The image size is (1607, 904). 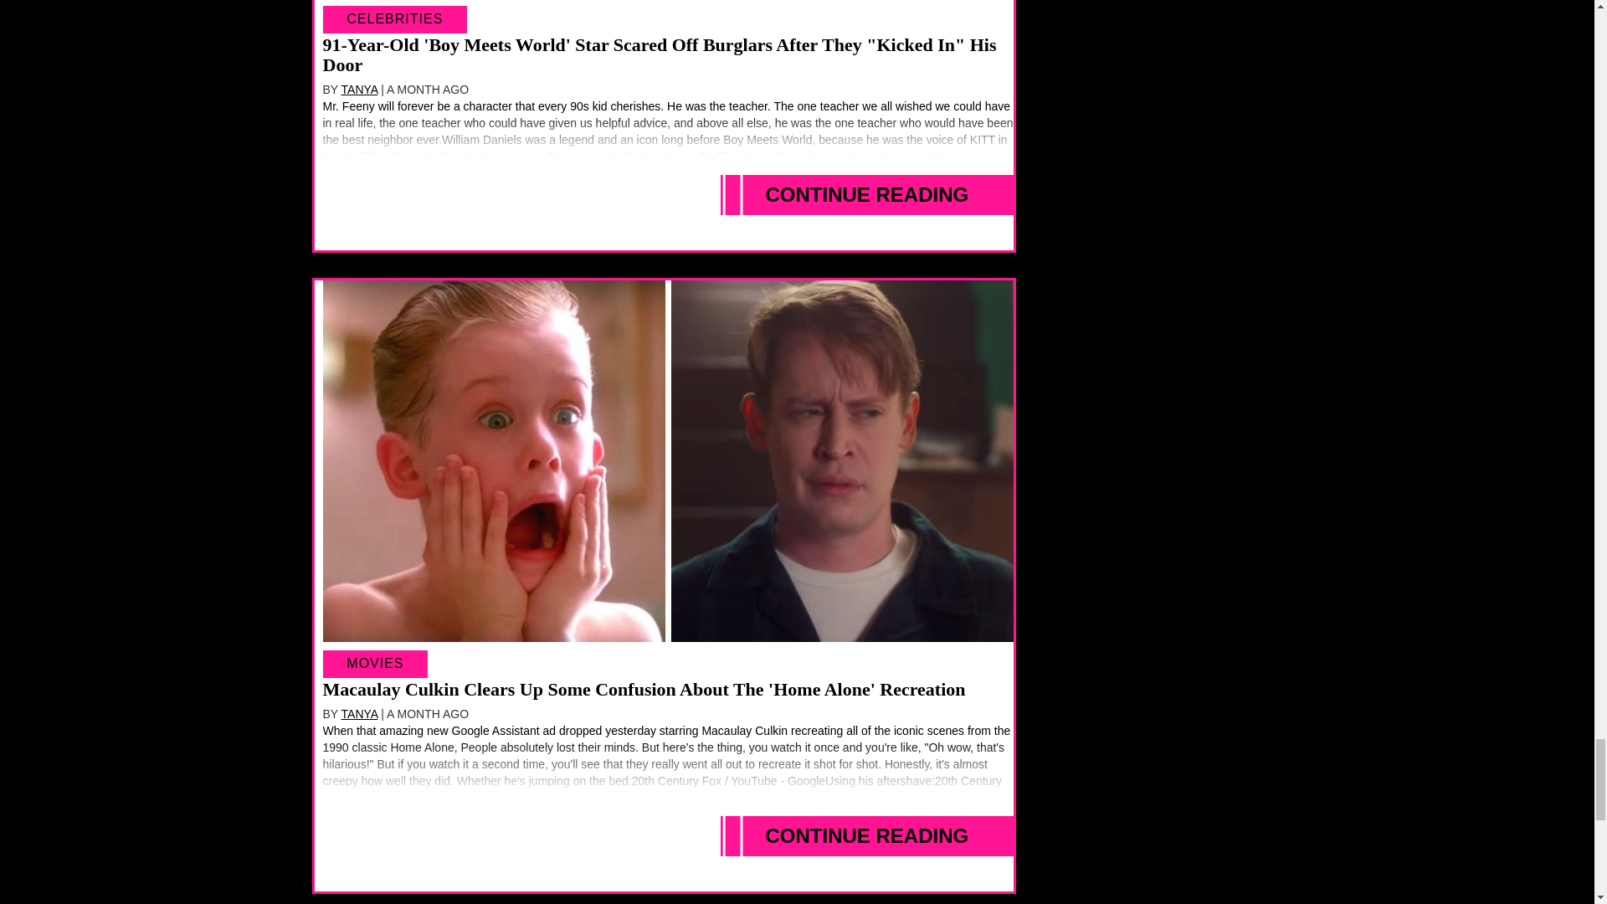 I want to click on Tanya's Profile, so click(x=359, y=89).